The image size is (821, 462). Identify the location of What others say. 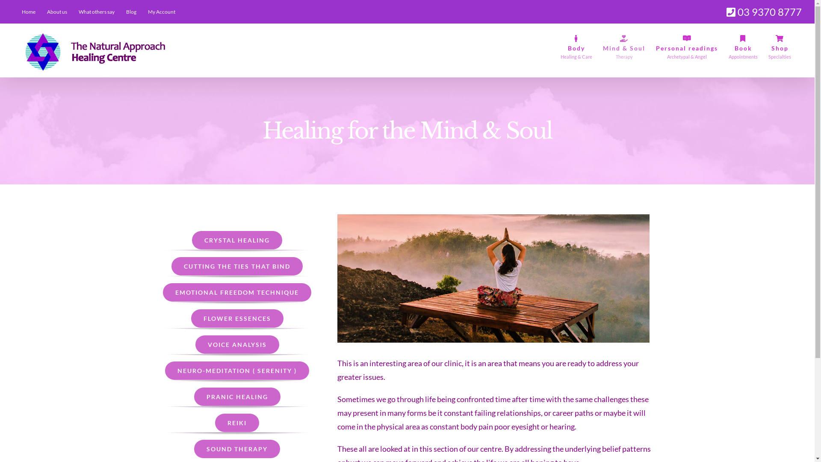
(97, 12).